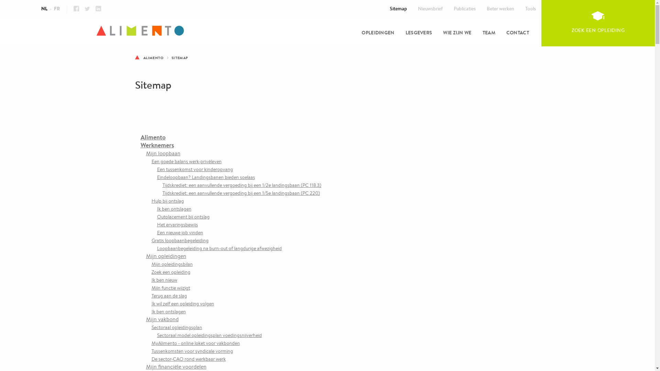 Image resolution: width=660 pixels, height=371 pixels. Describe the element at coordinates (206, 177) in the screenshot. I see `Eindeloopbaan? Landingsbanen bieden soelaas` at that location.